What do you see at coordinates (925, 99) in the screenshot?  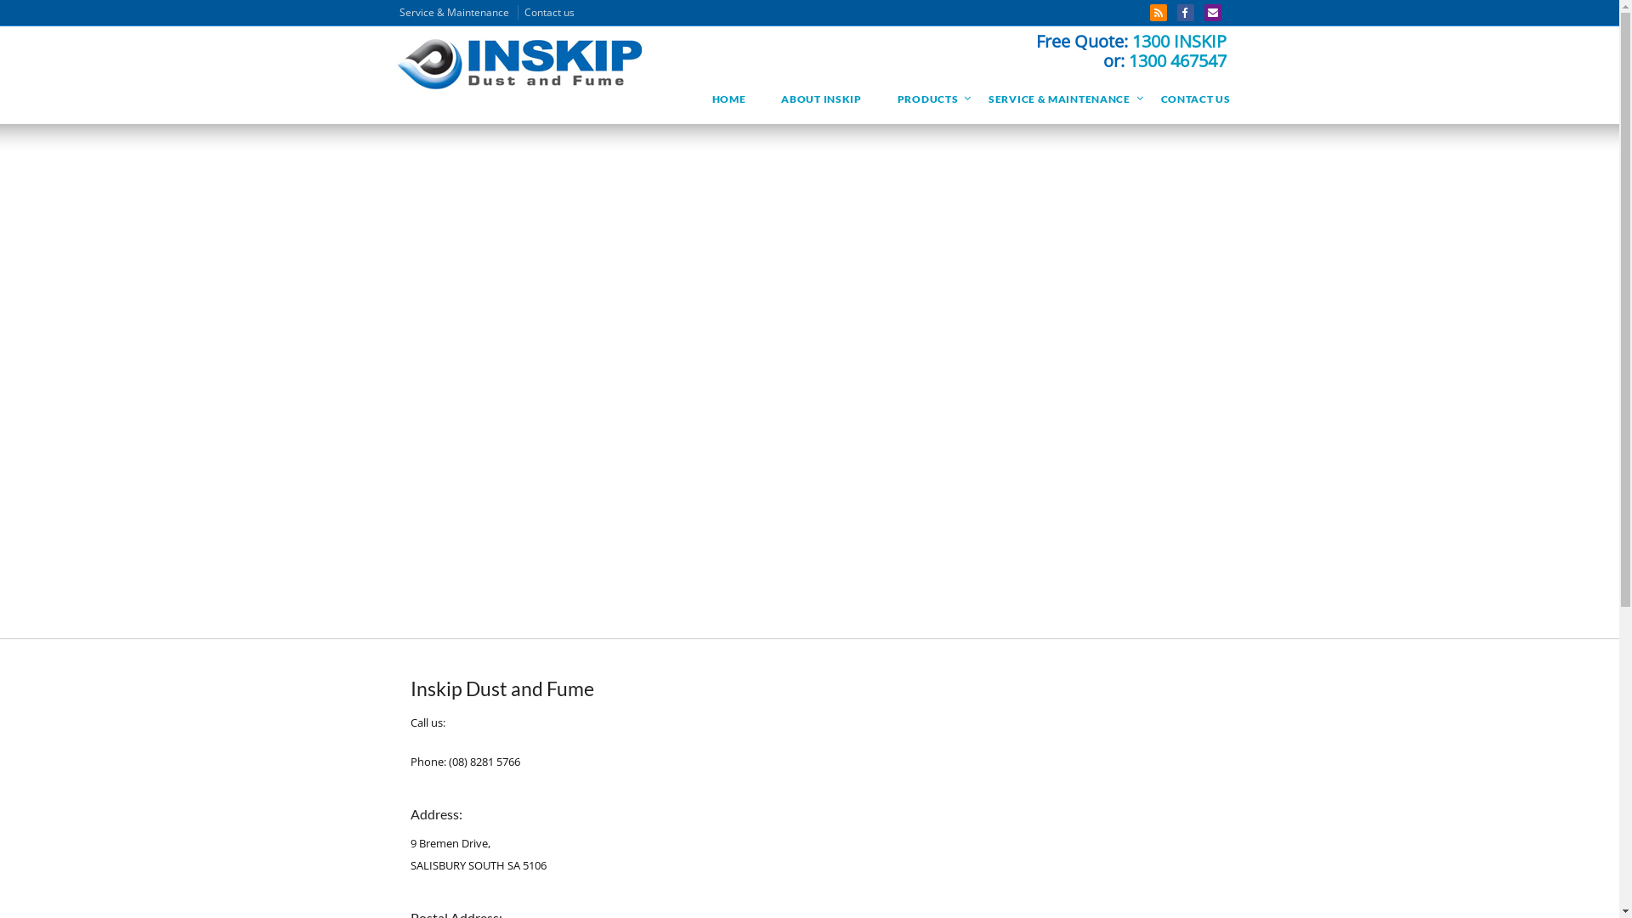 I see `PRODUCTS` at bounding box center [925, 99].